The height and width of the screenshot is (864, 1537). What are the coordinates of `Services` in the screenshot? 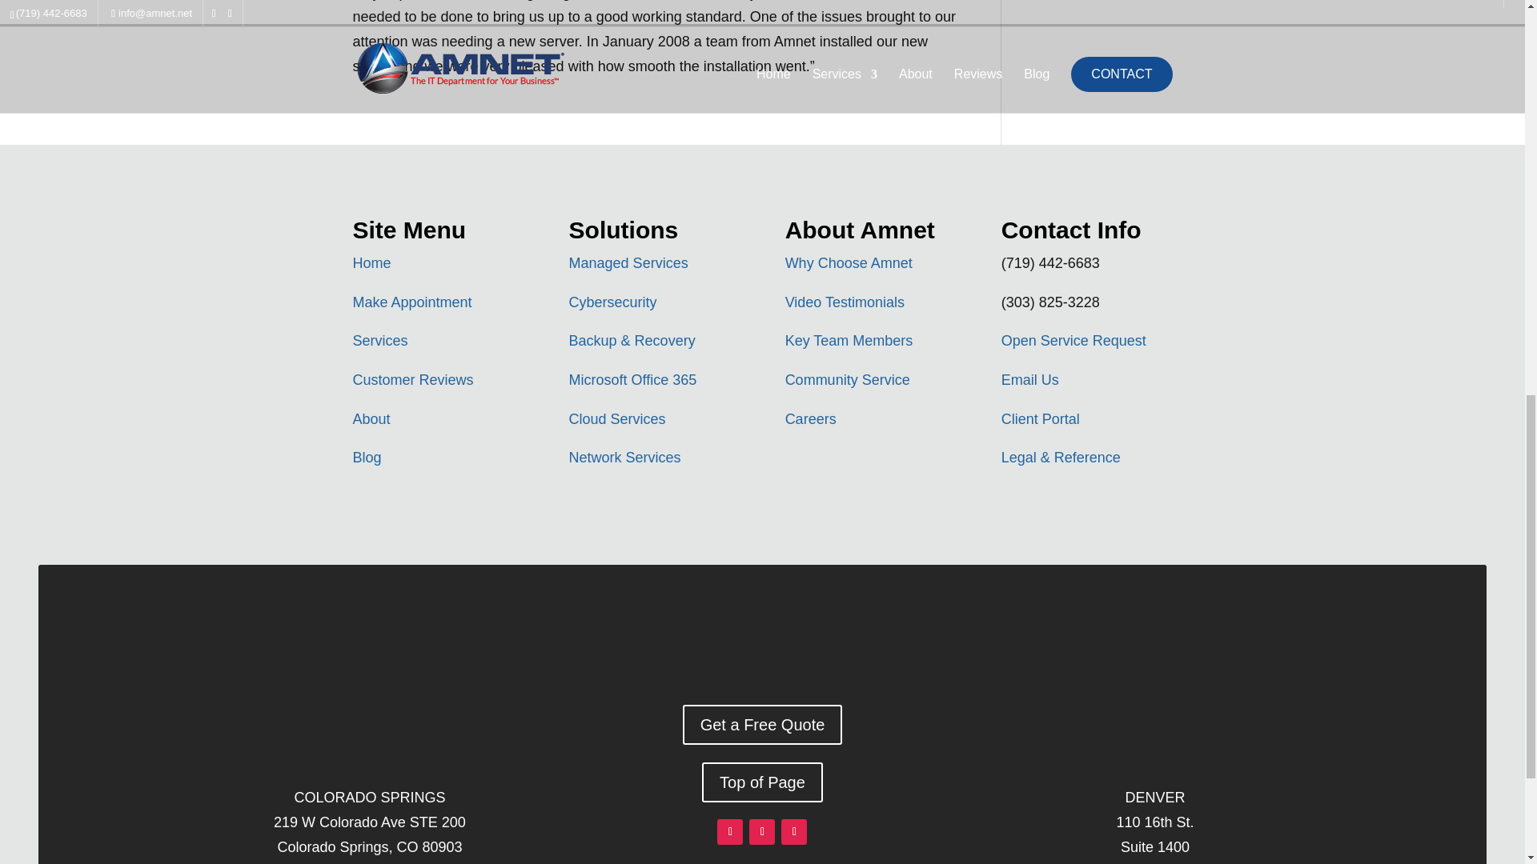 It's located at (379, 341).